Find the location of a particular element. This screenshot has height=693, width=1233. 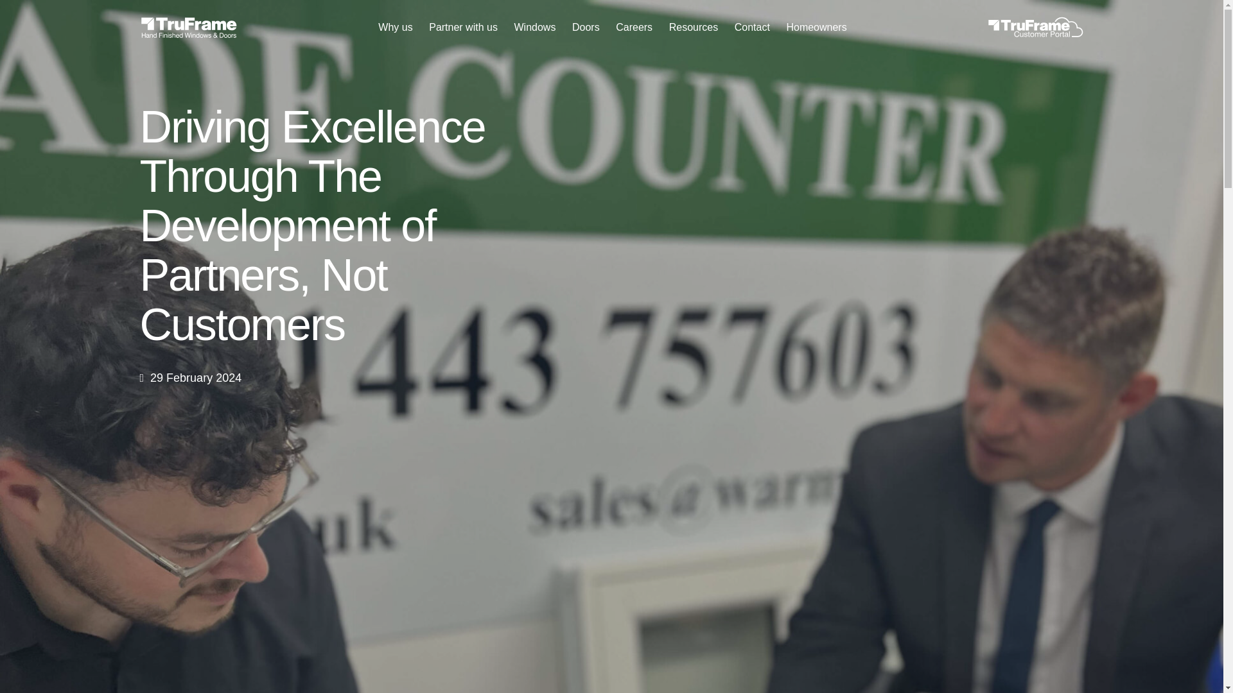

Why us is located at coordinates (396, 27).